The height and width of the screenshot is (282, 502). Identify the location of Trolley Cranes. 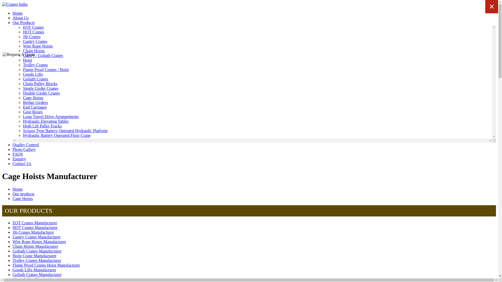
(35, 65).